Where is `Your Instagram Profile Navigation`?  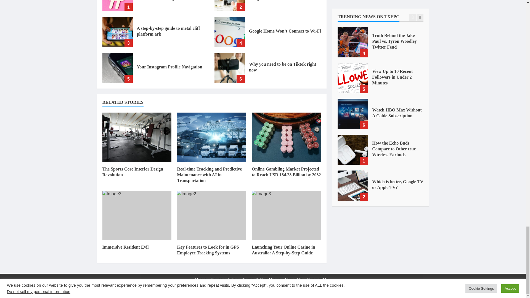 Your Instagram Profile Navigation is located at coordinates (117, 68).